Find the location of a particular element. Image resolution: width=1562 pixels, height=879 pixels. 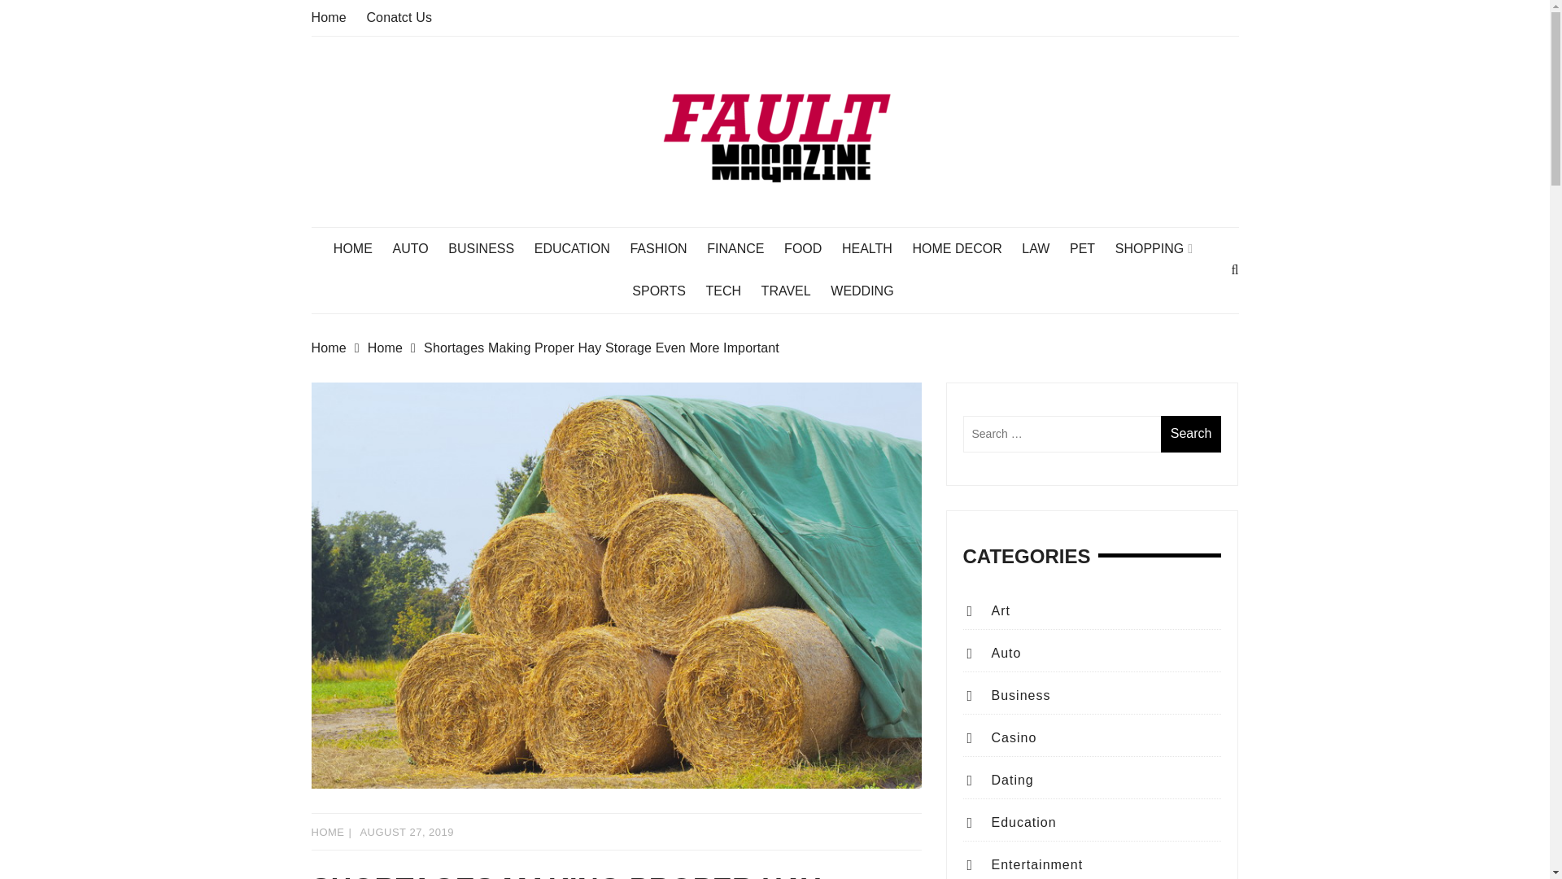

TRAVEL is located at coordinates (794, 291).